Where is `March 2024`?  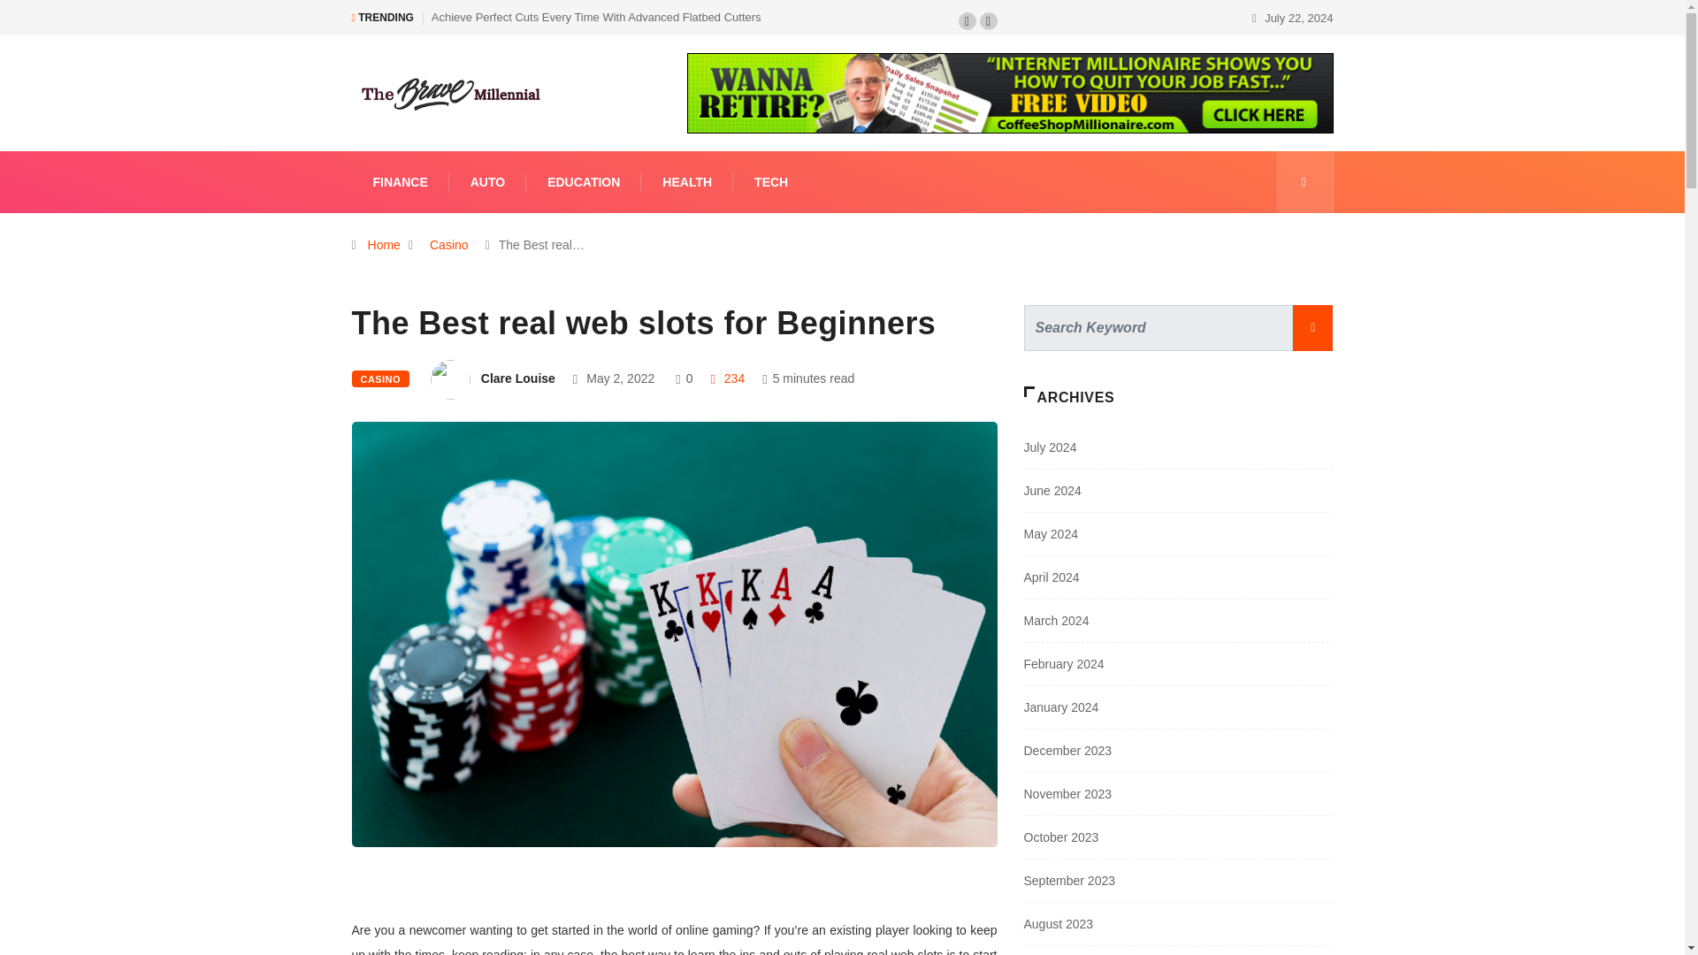
March 2024 is located at coordinates (1056, 621).